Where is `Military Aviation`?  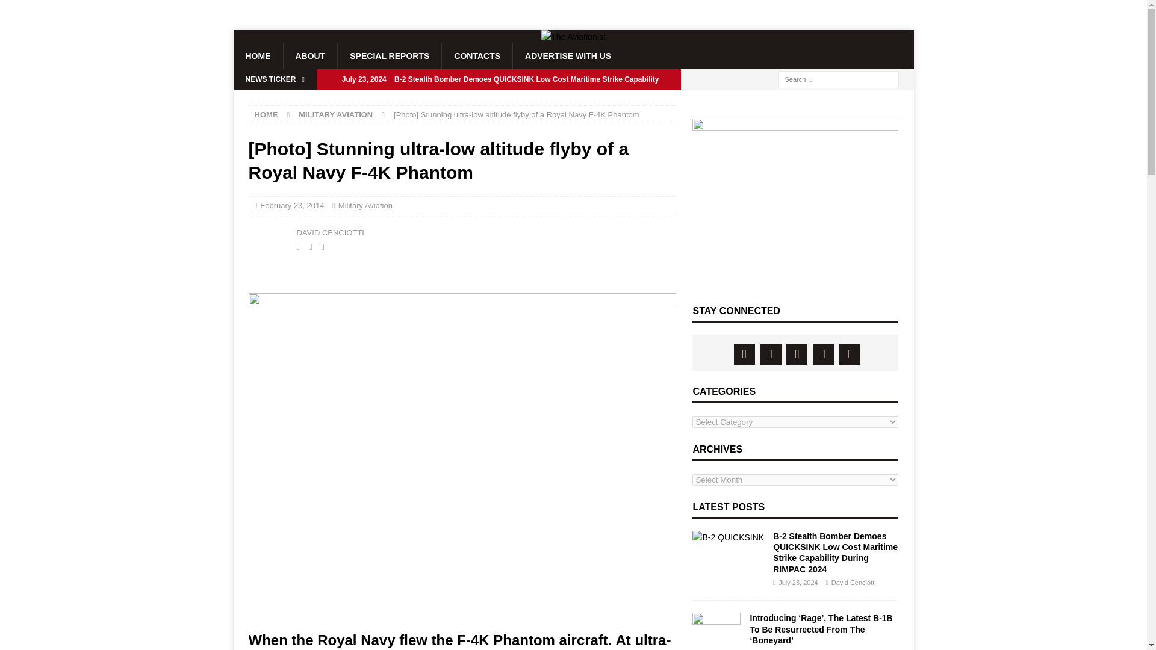 Military Aviation is located at coordinates (365, 205).